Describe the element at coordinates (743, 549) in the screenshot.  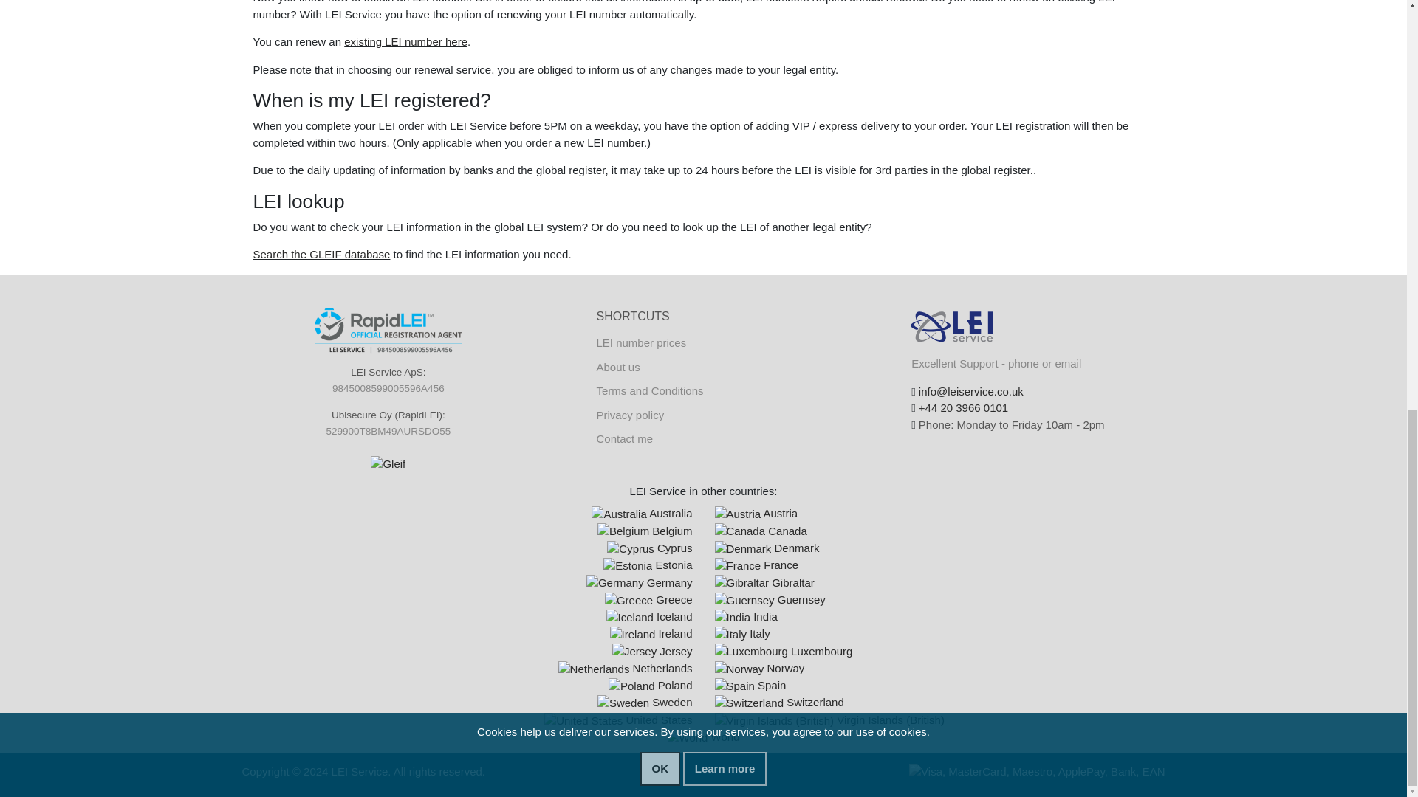
I see `Denmark` at that location.